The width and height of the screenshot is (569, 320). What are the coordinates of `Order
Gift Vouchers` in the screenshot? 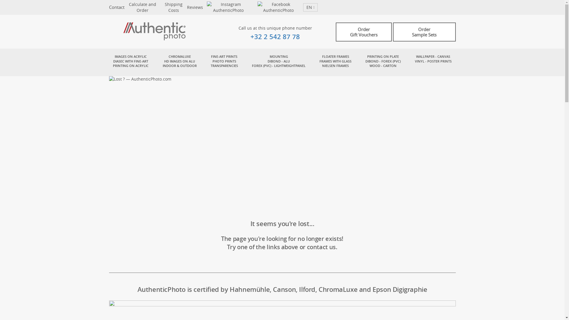 It's located at (363, 32).